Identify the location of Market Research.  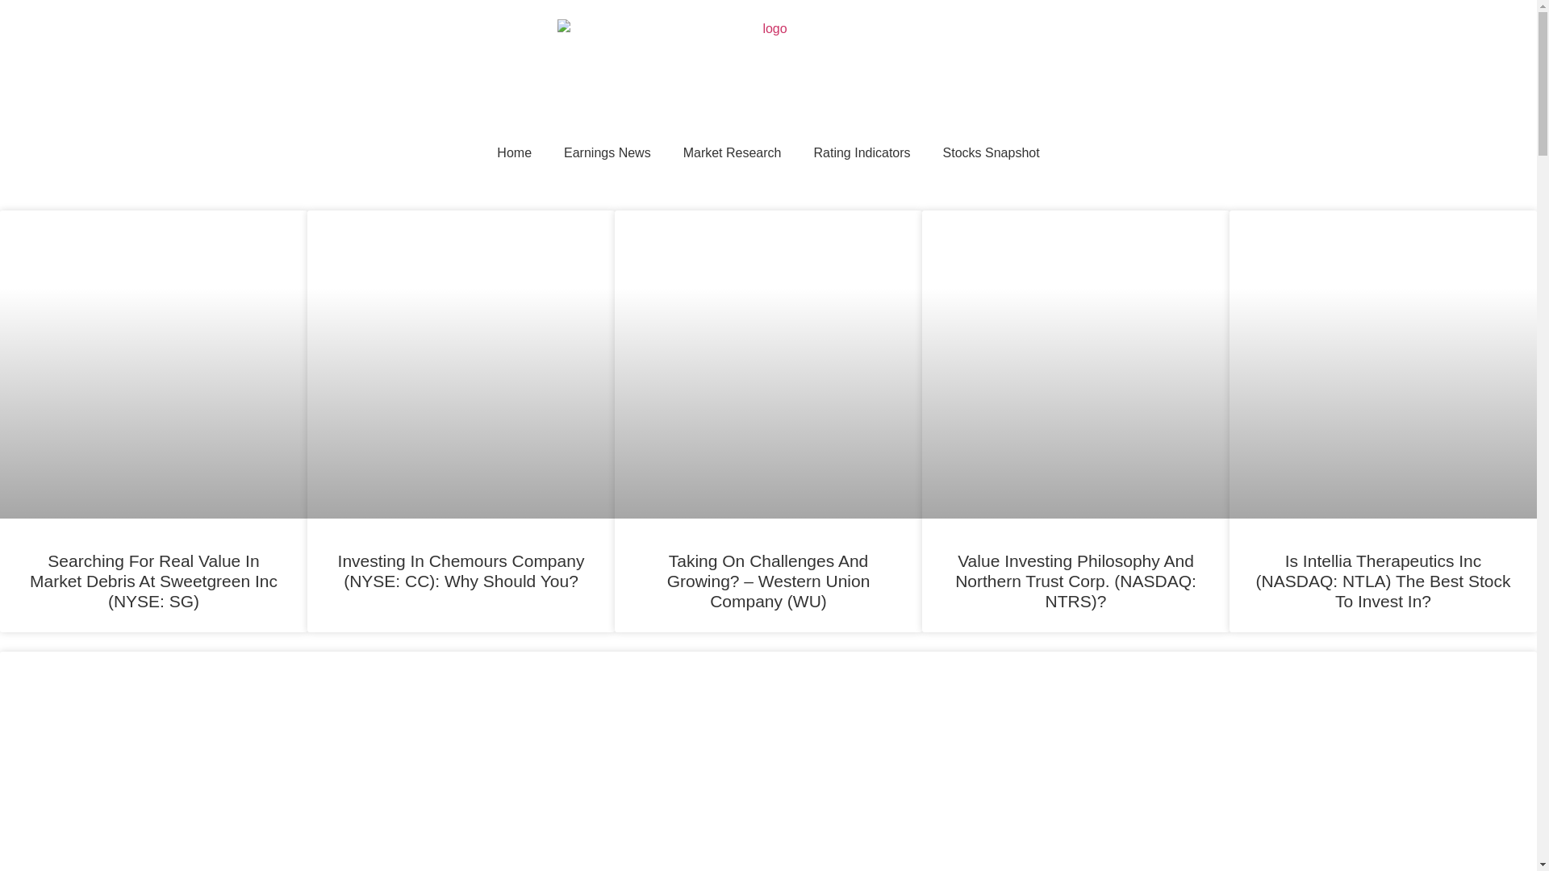
(733, 153).